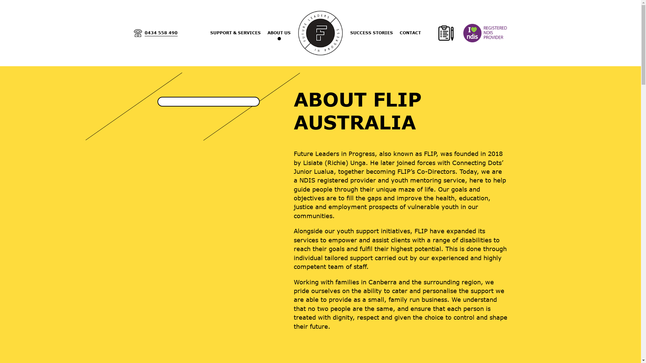 This screenshot has width=646, height=363. What do you see at coordinates (279, 33) in the screenshot?
I see `ABOUT US` at bounding box center [279, 33].